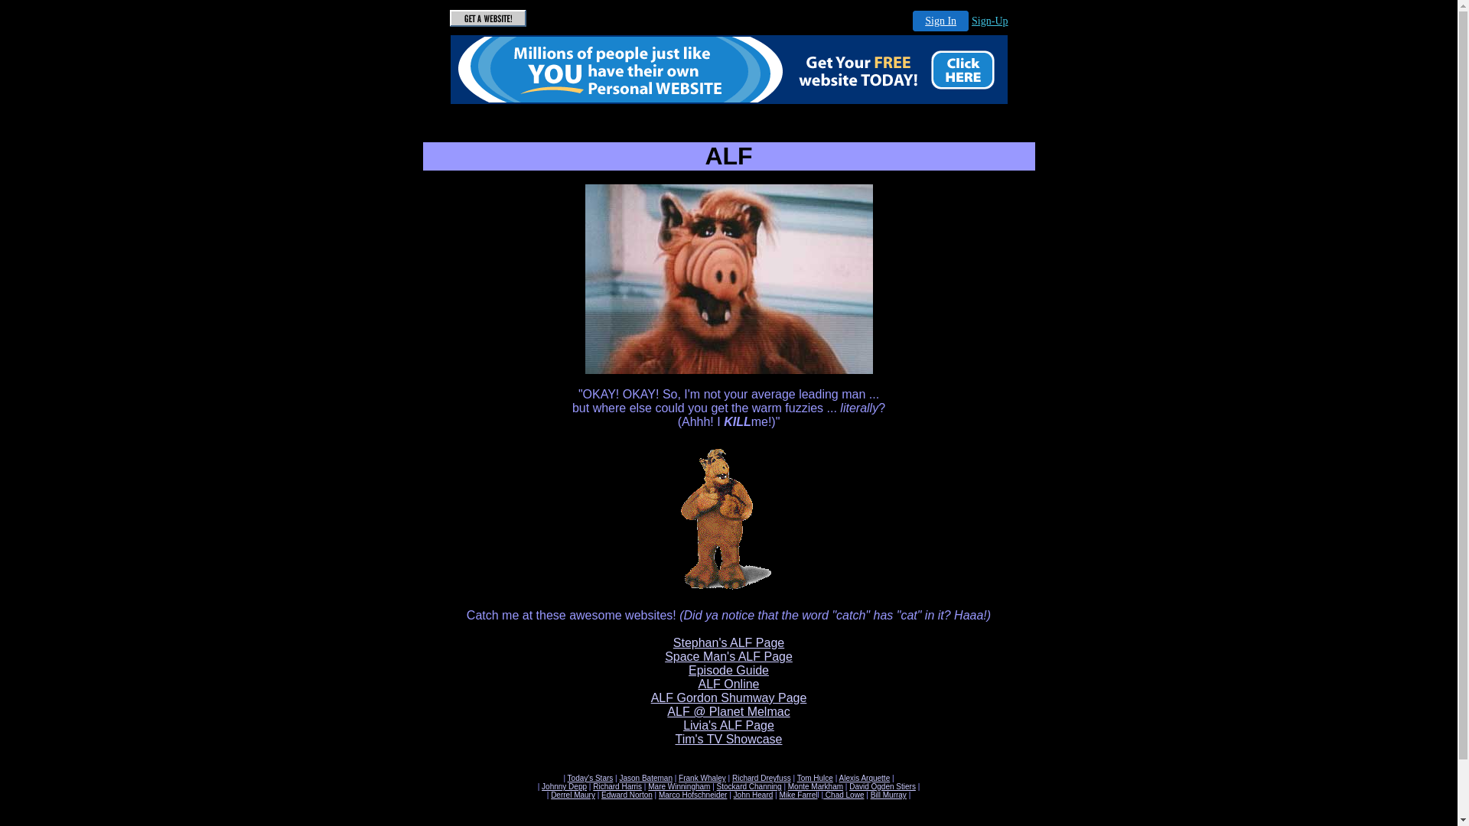 Image resolution: width=1469 pixels, height=826 pixels. What do you see at coordinates (990, 21) in the screenshot?
I see `Sign-Up` at bounding box center [990, 21].